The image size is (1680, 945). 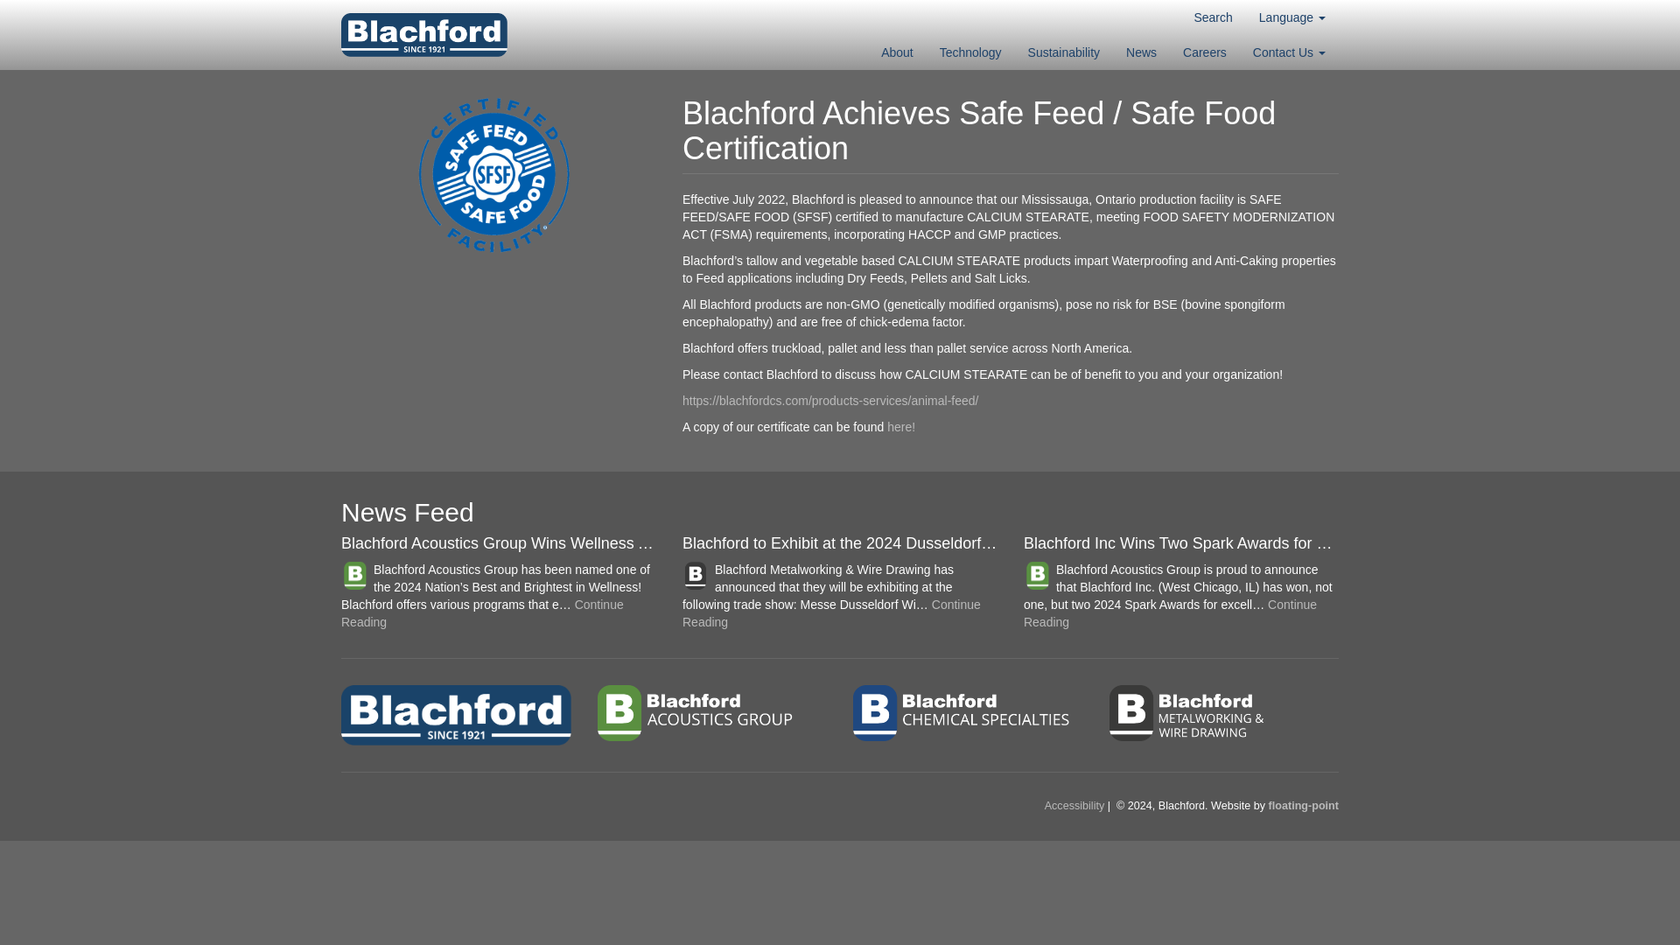 I want to click on Contact Us, so click(x=1289, y=52).